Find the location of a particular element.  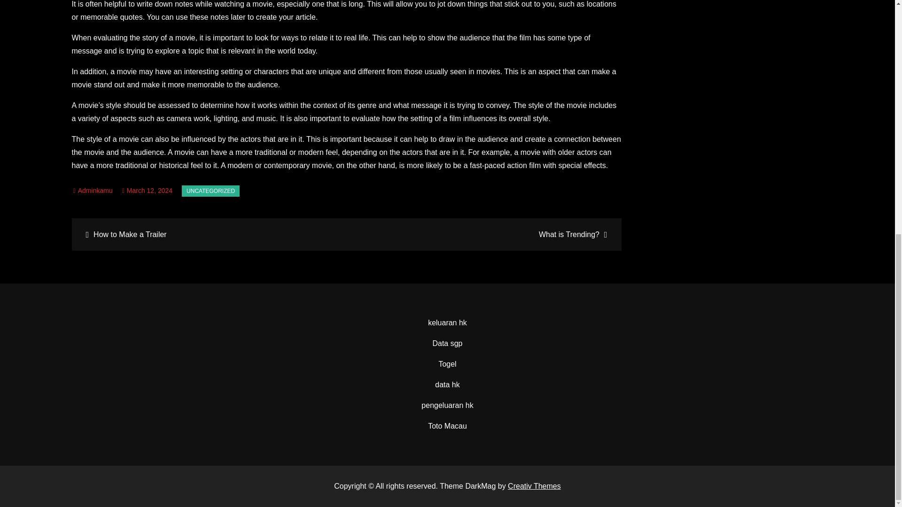

Creativ Themes is located at coordinates (534, 486).